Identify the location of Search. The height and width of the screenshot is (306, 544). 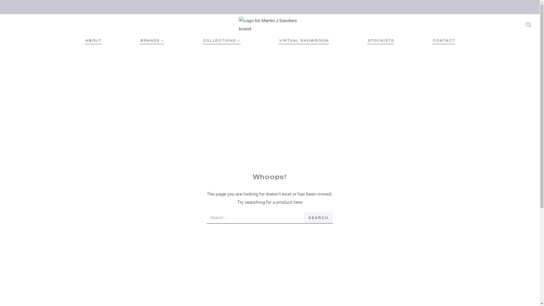
(341, 36).